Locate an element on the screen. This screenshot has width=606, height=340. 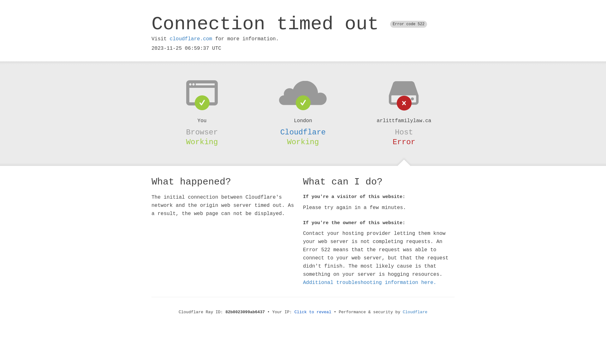
Additional troubleshooting information here. is located at coordinates (370, 283).